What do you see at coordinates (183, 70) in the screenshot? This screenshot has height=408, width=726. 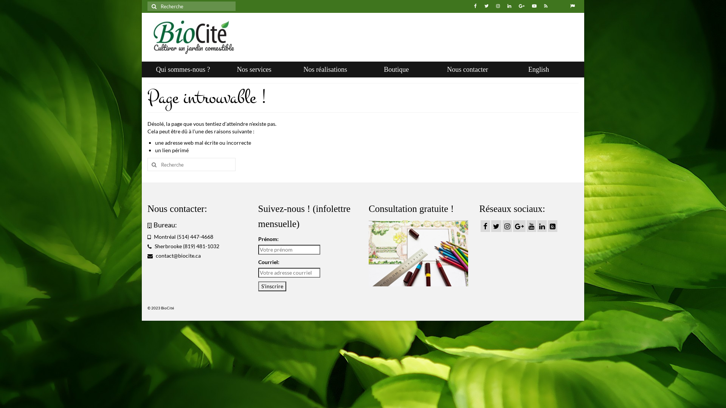 I see `Qui sommes-nous ?` at bounding box center [183, 70].